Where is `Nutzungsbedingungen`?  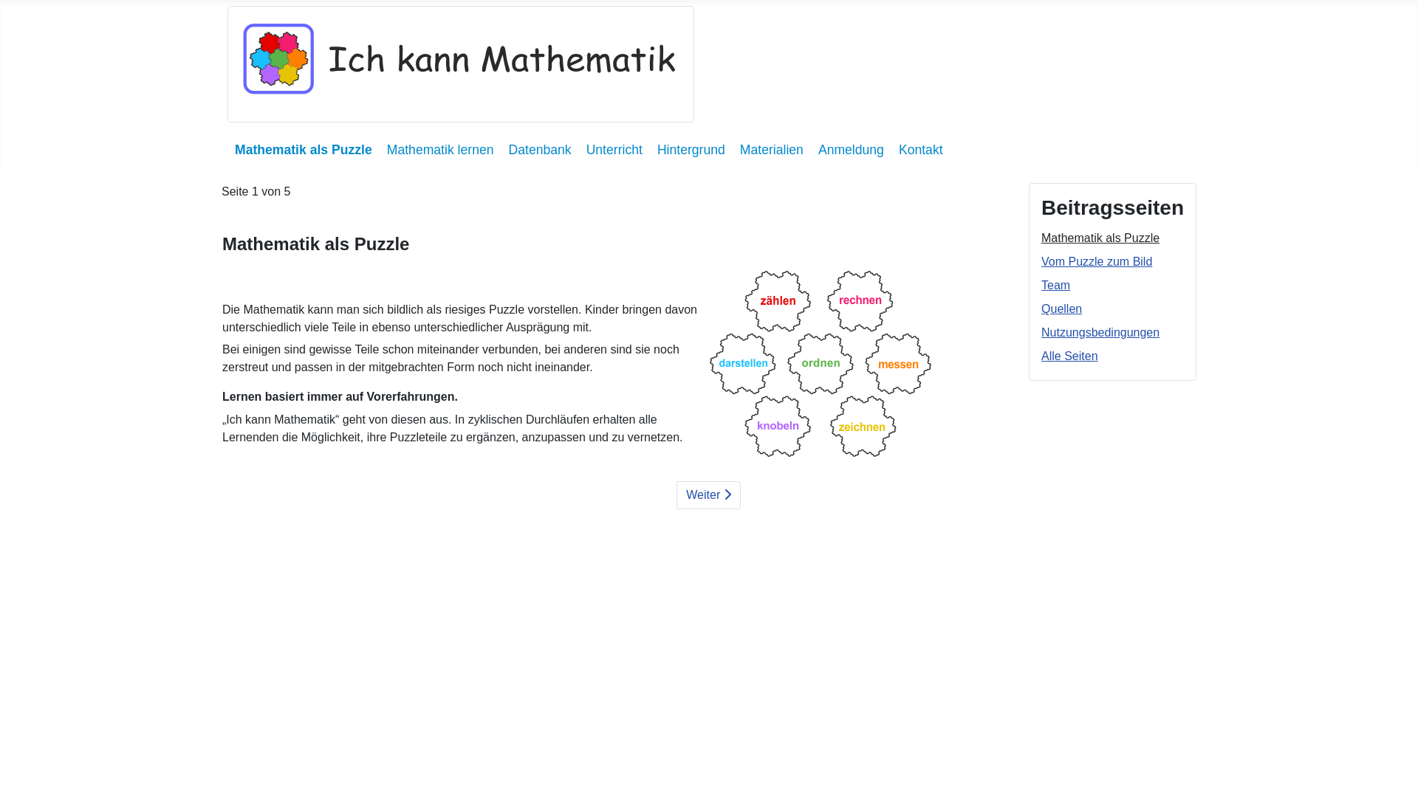
Nutzungsbedingungen is located at coordinates (1100, 332).